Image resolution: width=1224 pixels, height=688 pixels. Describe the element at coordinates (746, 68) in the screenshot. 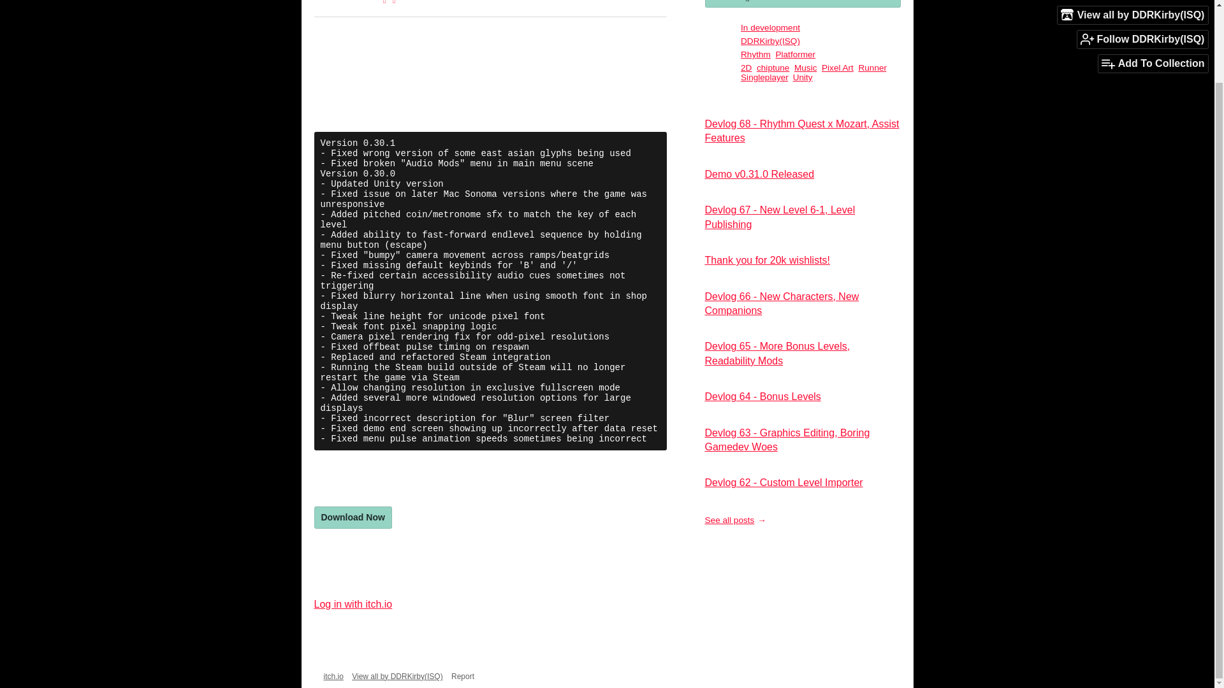

I see `2D` at that location.